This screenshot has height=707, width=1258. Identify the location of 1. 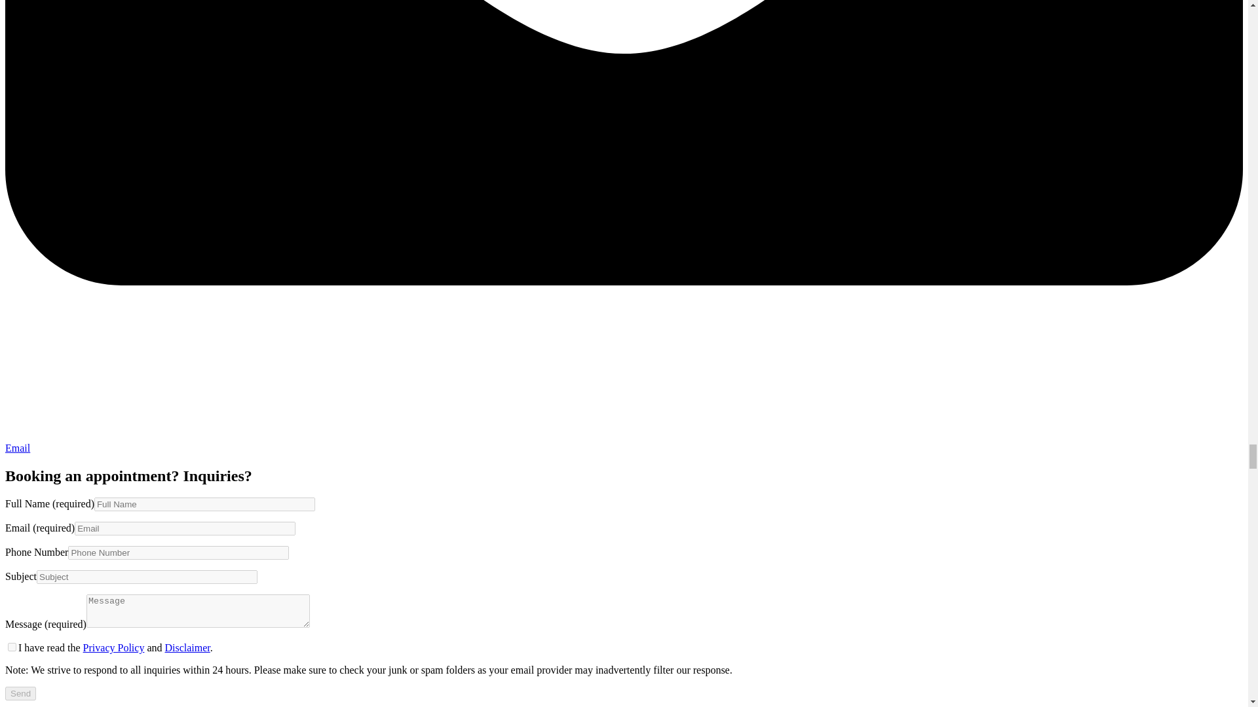
(12, 647).